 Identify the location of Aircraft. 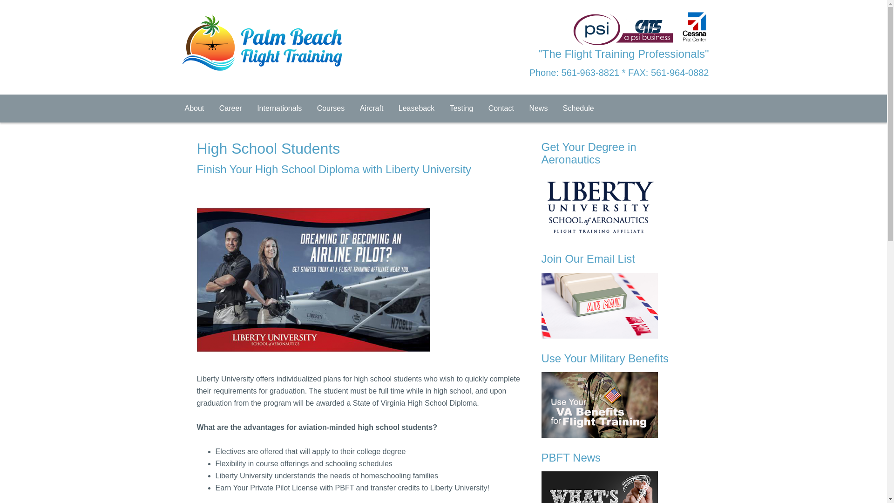
(372, 109).